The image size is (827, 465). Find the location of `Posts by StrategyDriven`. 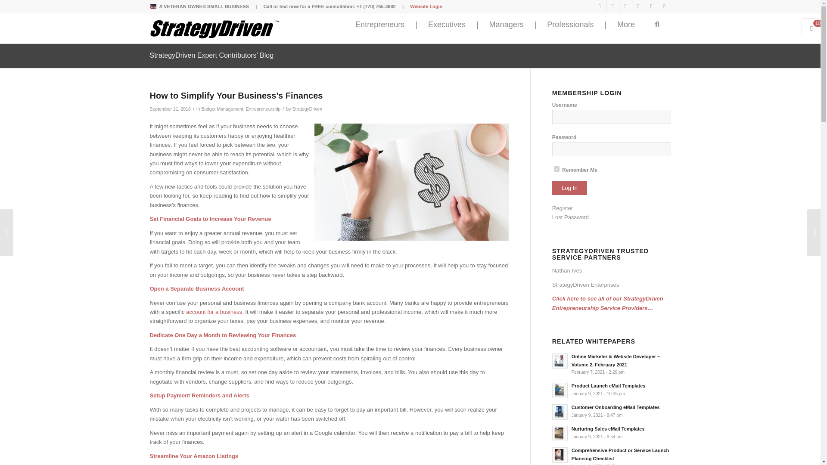

Posts by StrategyDriven is located at coordinates (308, 109).